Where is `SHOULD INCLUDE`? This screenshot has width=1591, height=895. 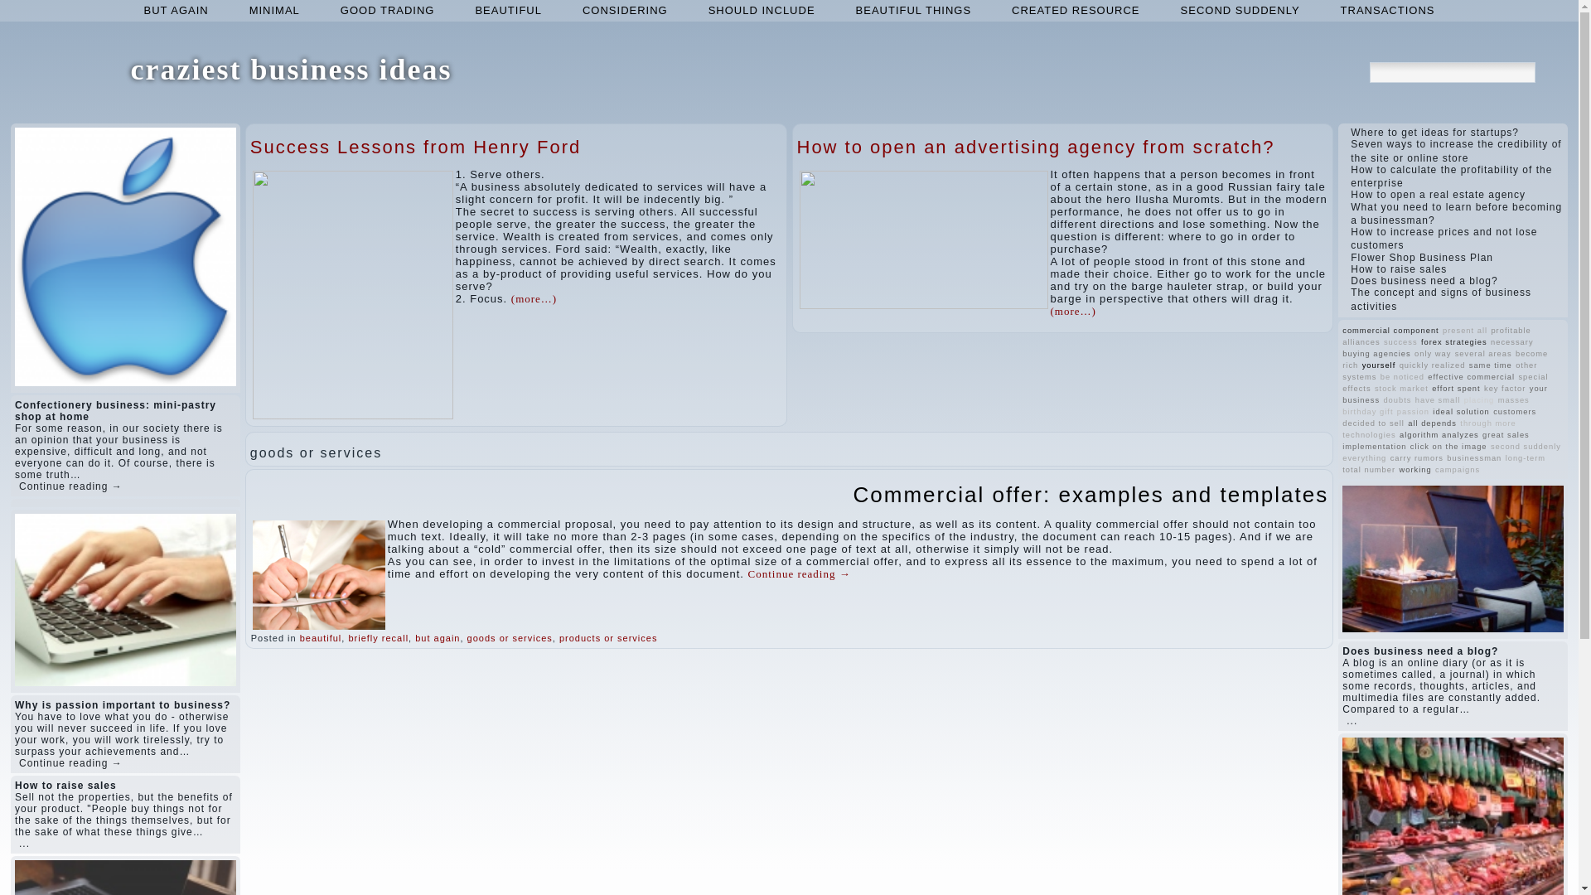 SHOULD INCLUDE is located at coordinates (762, 10).